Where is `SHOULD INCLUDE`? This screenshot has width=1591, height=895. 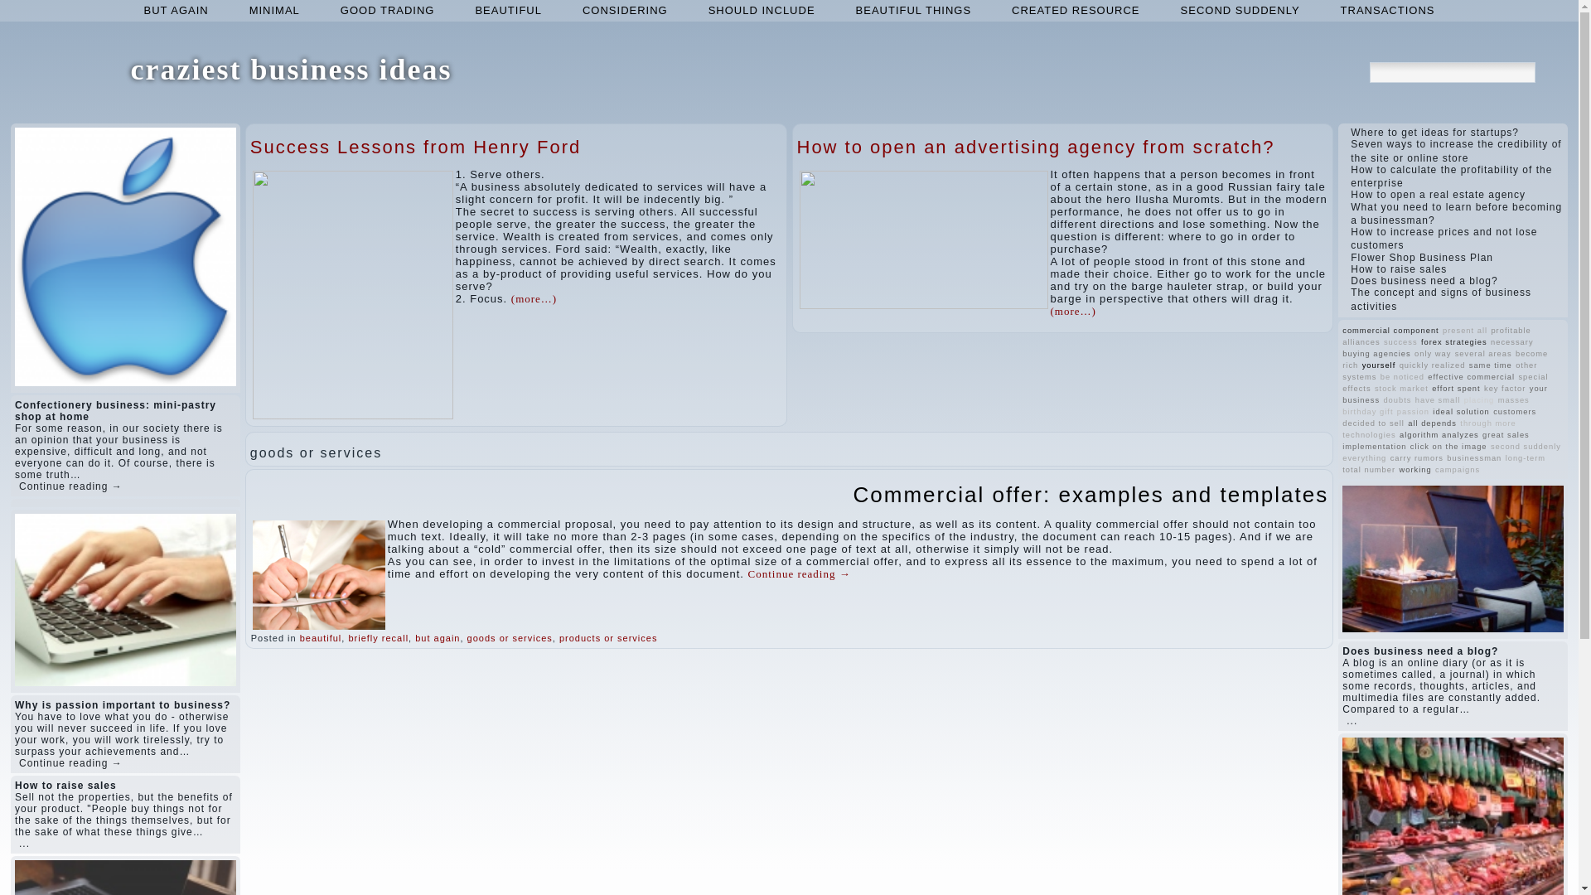 SHOULD INCLUDE is located at coordinates (762, 10).